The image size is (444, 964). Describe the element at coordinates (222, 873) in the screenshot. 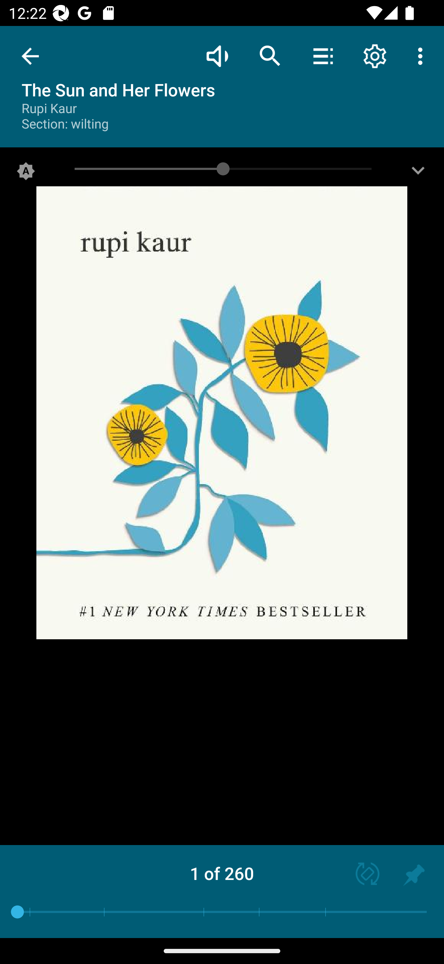

I see `1 of 260` at that location.